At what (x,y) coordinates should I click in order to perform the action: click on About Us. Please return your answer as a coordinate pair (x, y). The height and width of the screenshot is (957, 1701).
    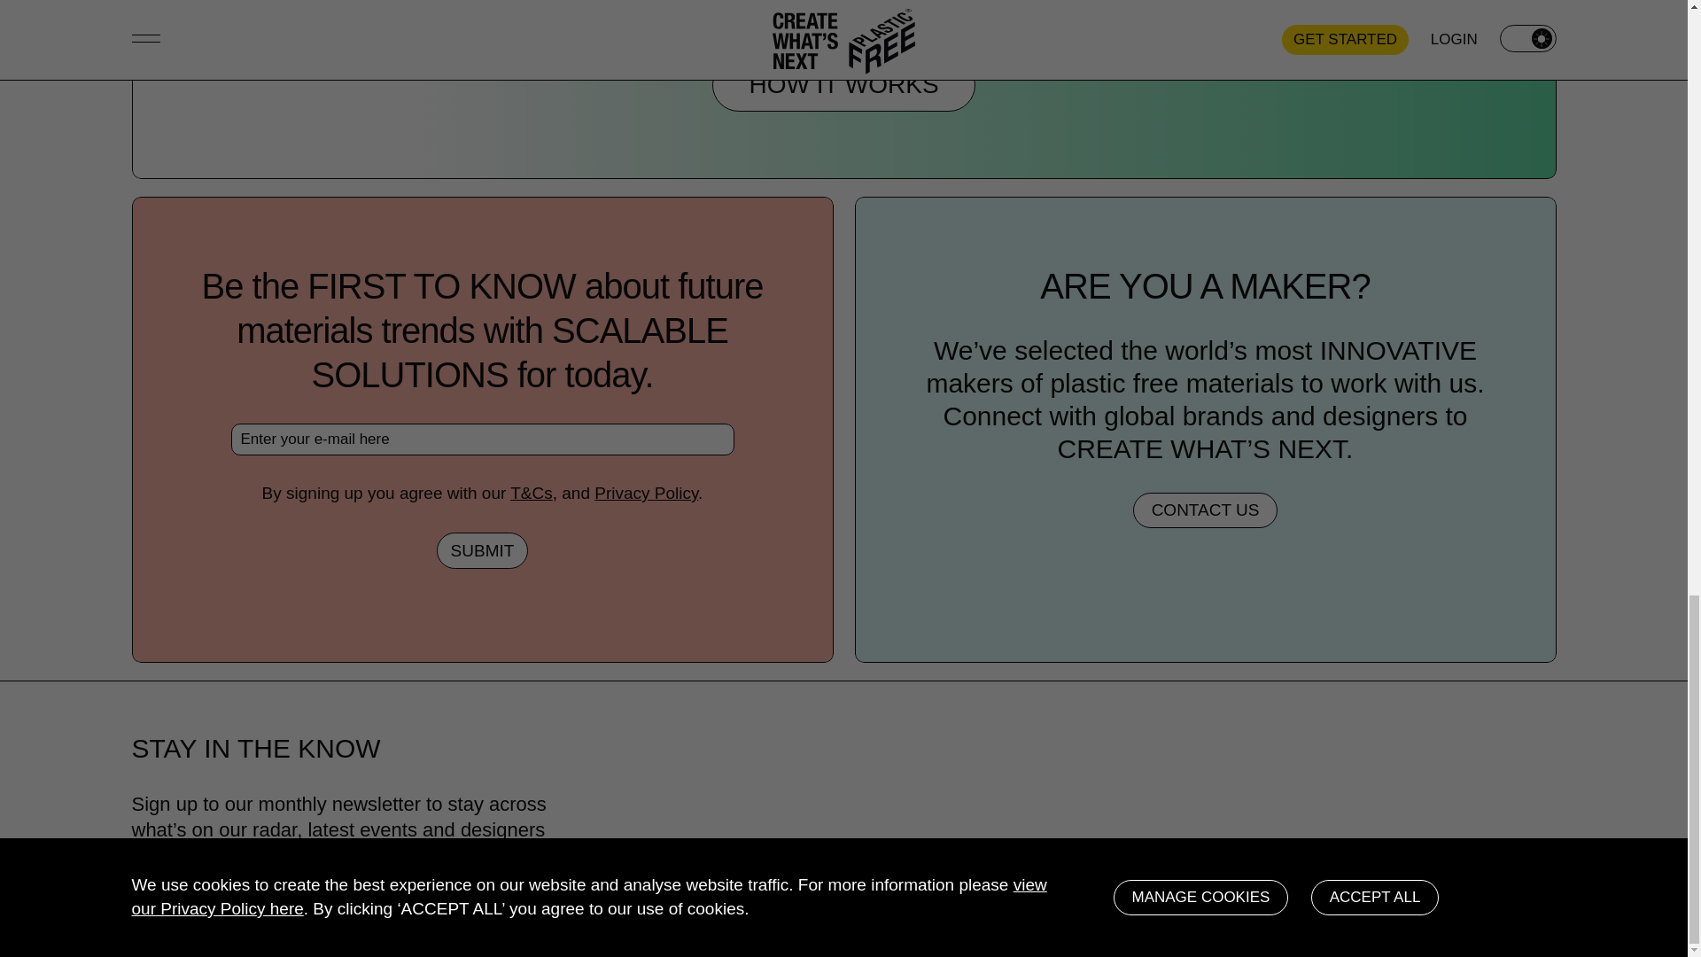
    Looking at the image, I should click on (875, 870).